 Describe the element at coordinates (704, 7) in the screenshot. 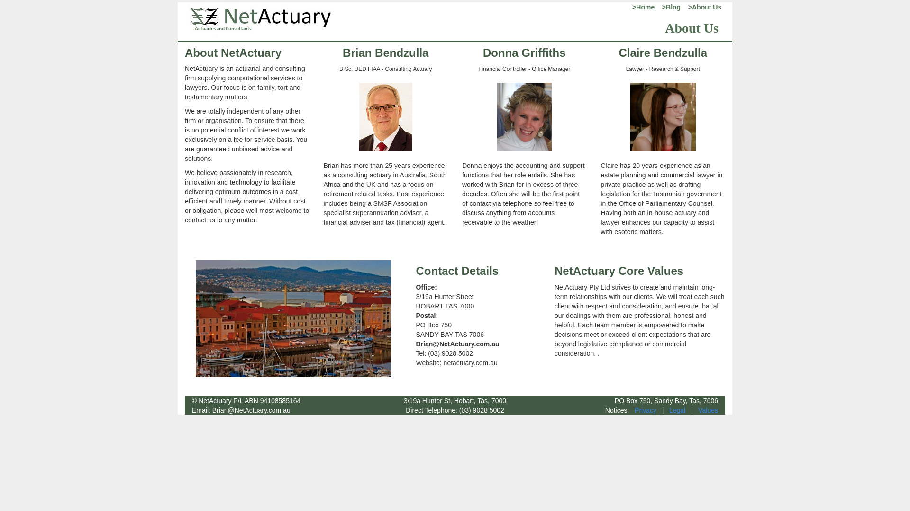

I see `  >About Us  ` at that location.